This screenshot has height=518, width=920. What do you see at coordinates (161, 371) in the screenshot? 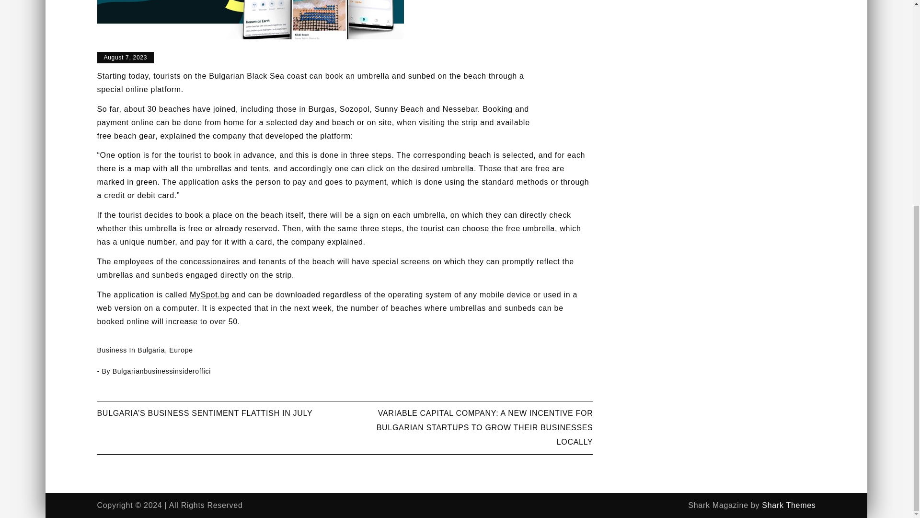
I see `Bulgarianbusinessinsideroffici` at bounding box center [161, 371].